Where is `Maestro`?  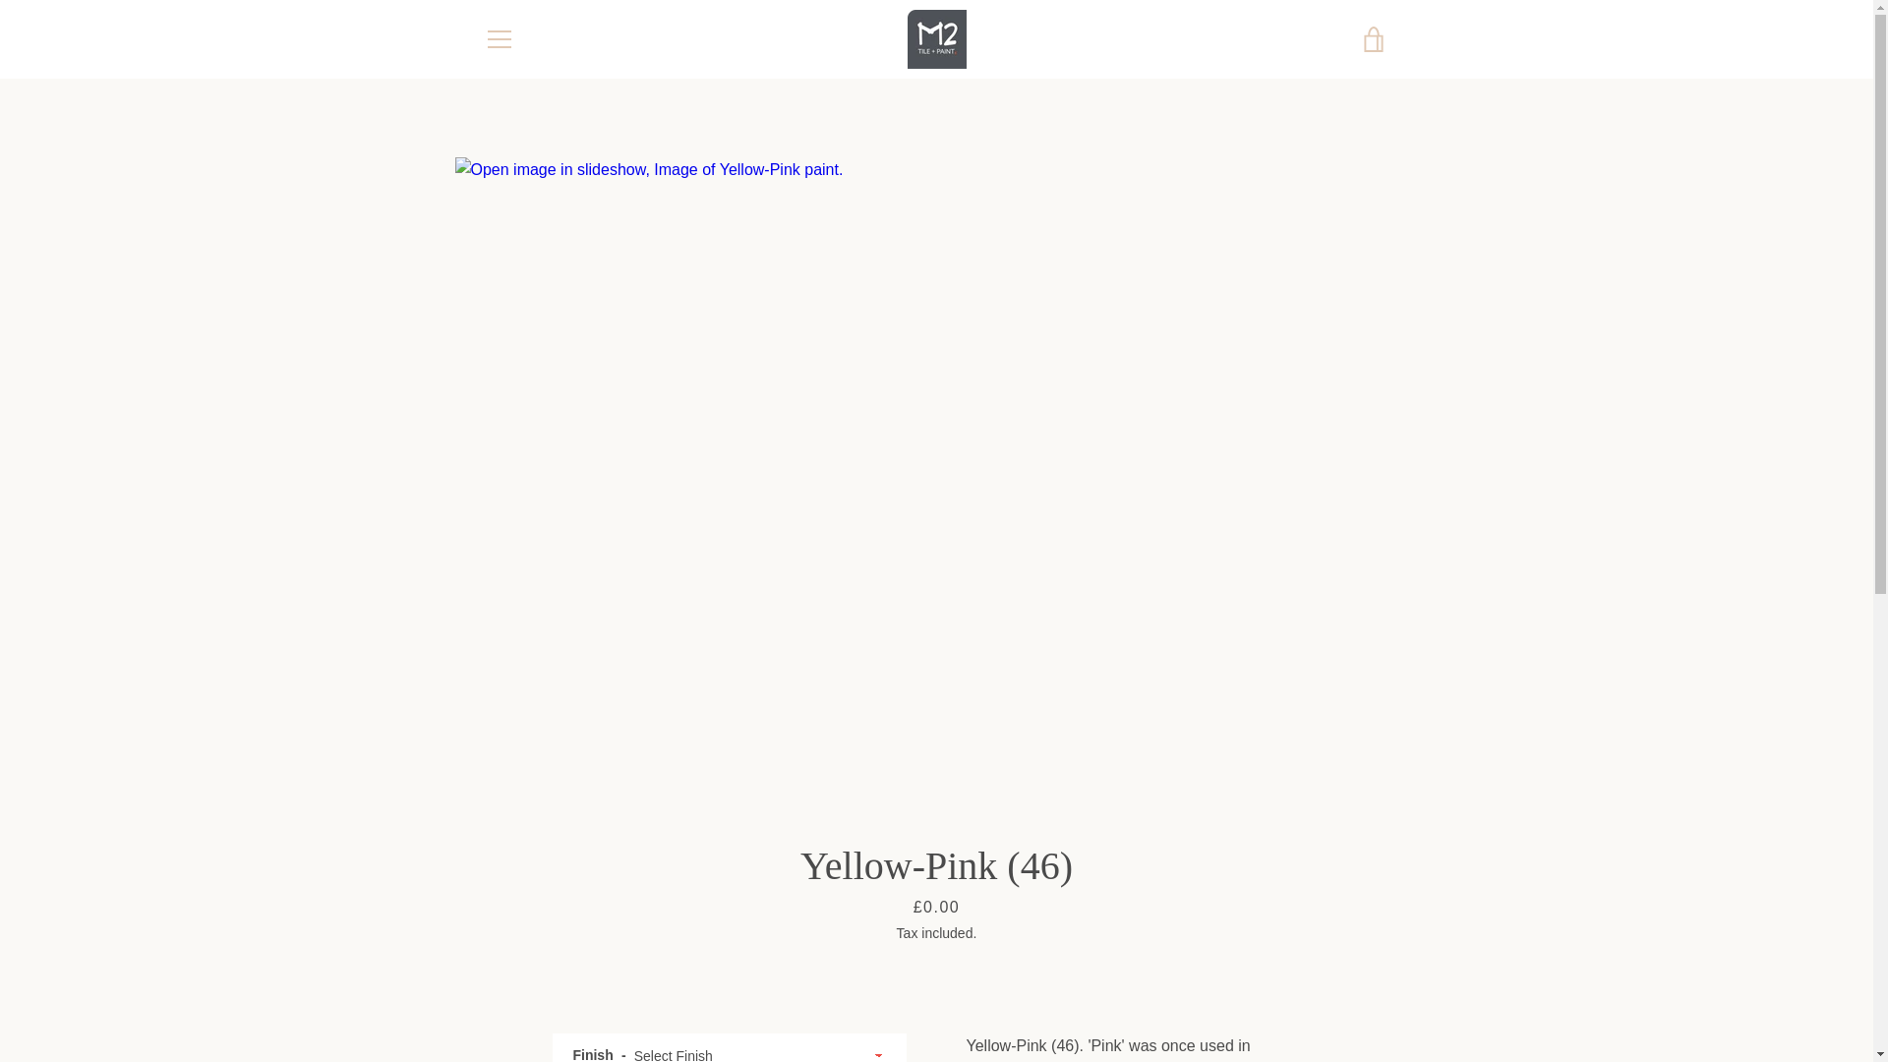 Maestro is located at coordinates (1371, 978).